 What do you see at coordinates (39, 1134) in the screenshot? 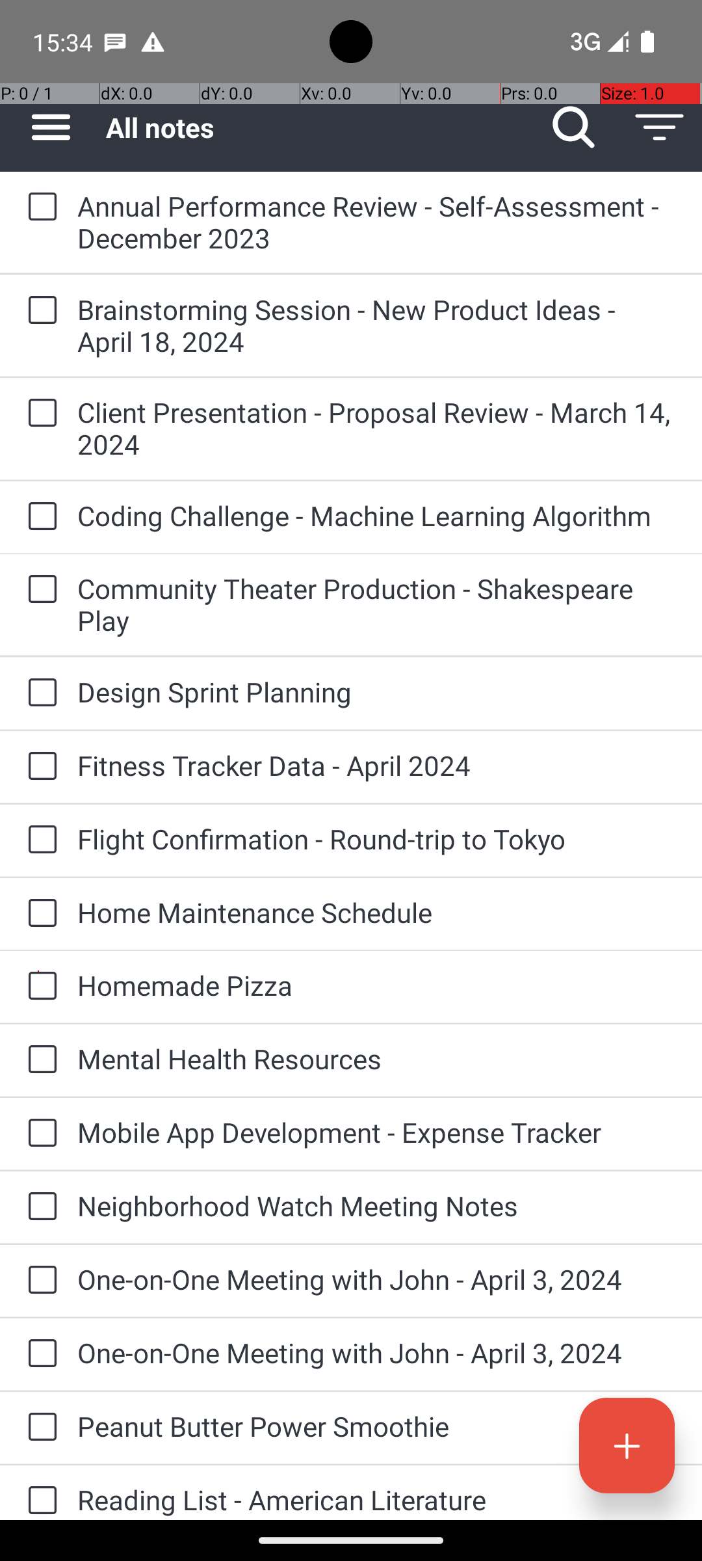
I see `to-do: Mobile App Development - Expense Tracker` at bounding box center [39, 1134].